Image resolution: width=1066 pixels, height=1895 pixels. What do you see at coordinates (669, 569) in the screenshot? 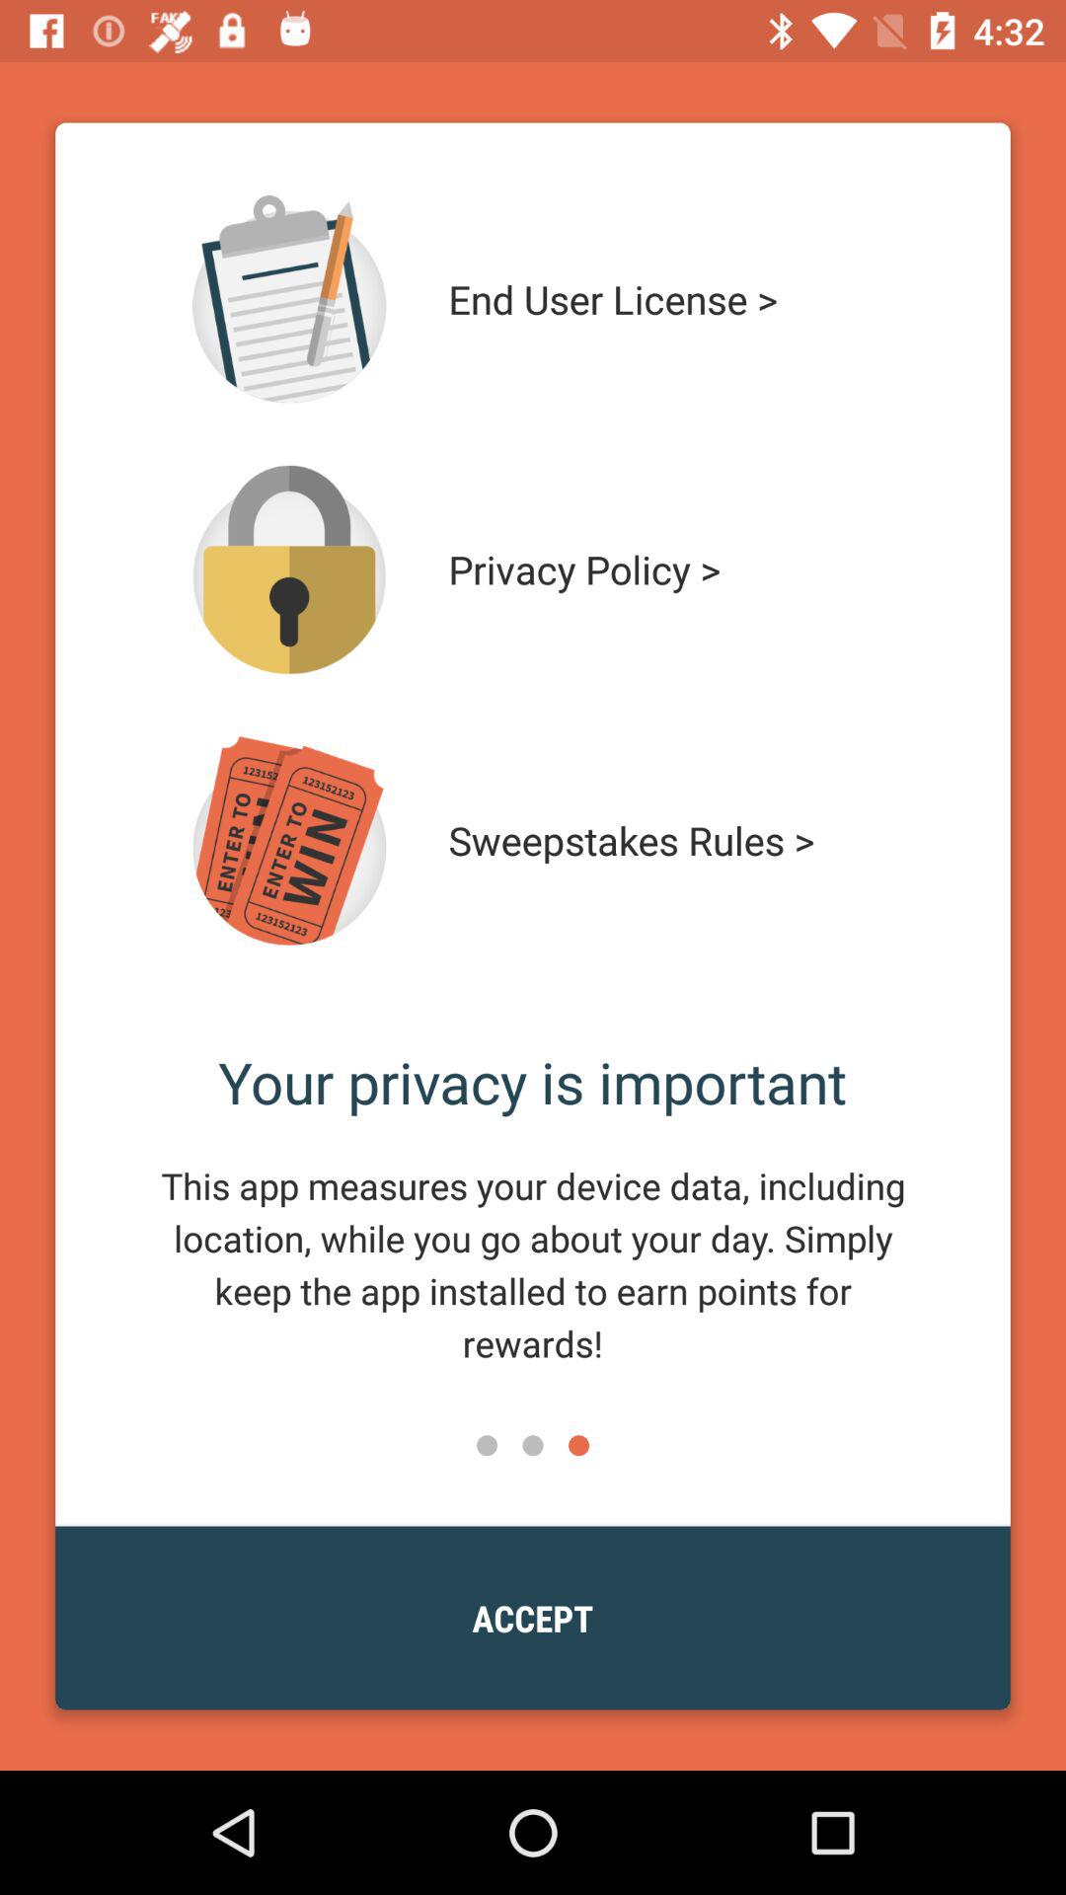
I see `turn on the icon below the end user license > icon` at bounding box center [669, 569].